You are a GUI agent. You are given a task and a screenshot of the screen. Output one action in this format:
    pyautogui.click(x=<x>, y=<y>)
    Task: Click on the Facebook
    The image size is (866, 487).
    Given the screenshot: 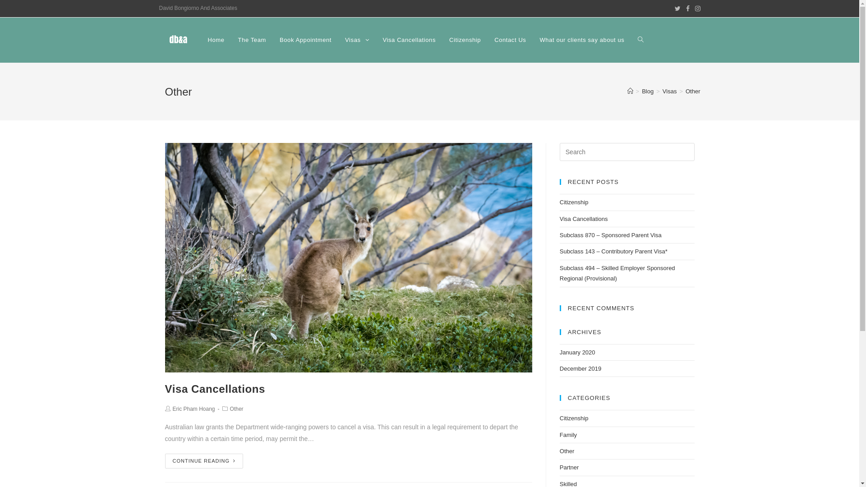 What is the action you would take?
    pyautogui.click(x=687, y=9)
    